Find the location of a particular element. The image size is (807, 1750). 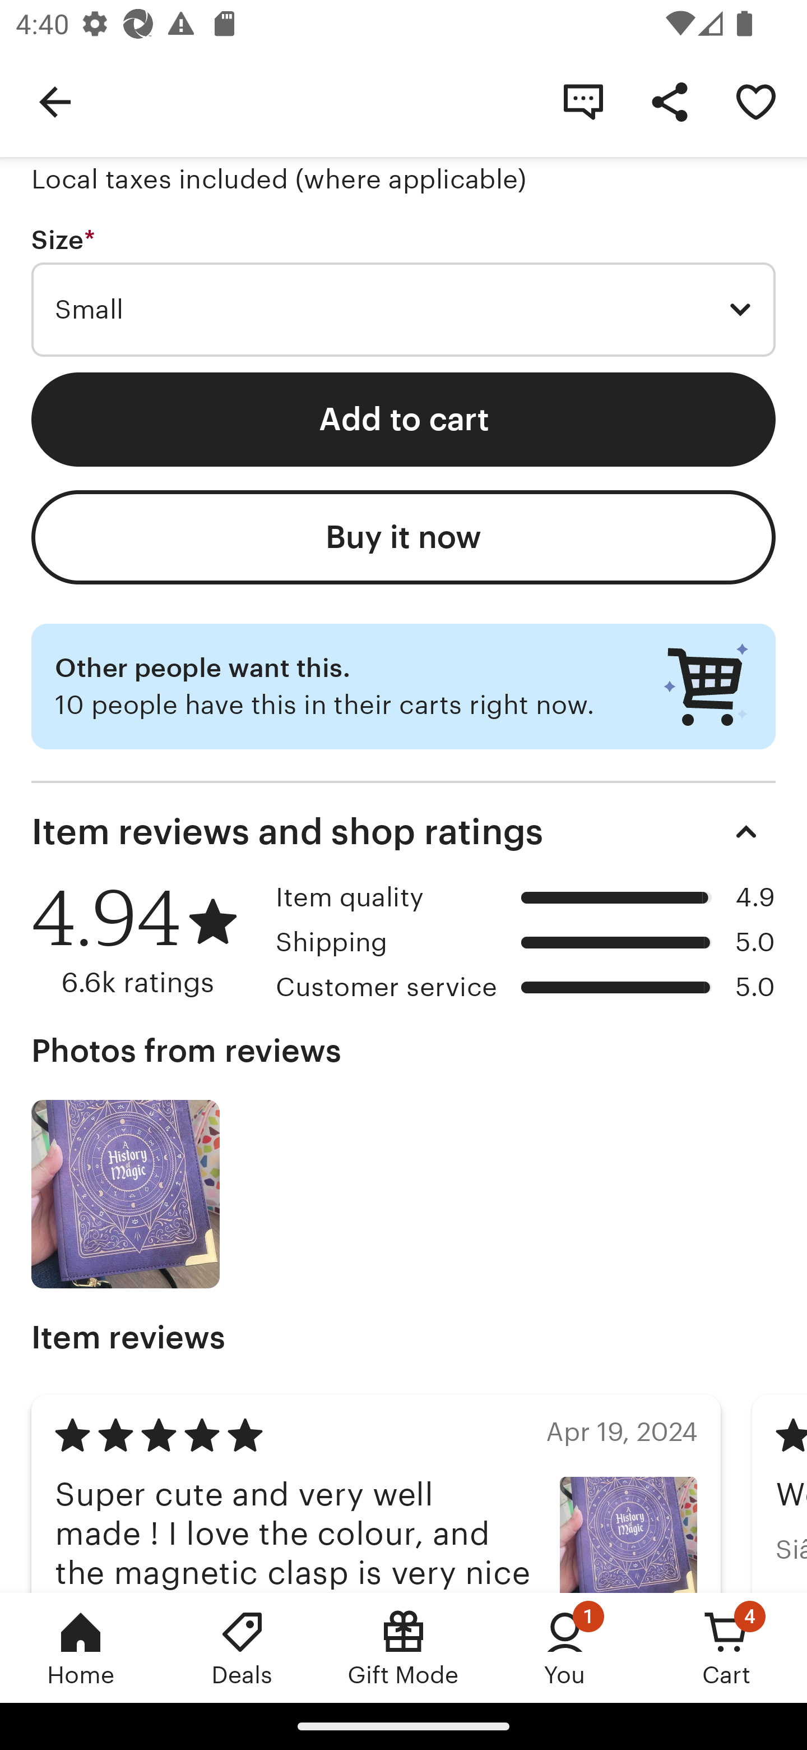

Cart, 4 new notifications Cart is located at coordinates (726, 1647).